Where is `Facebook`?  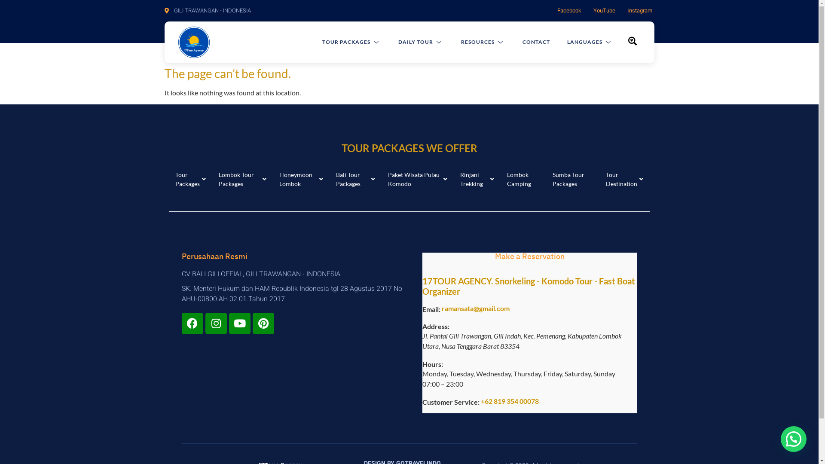 Facebook is located at coordinates (569, 11).